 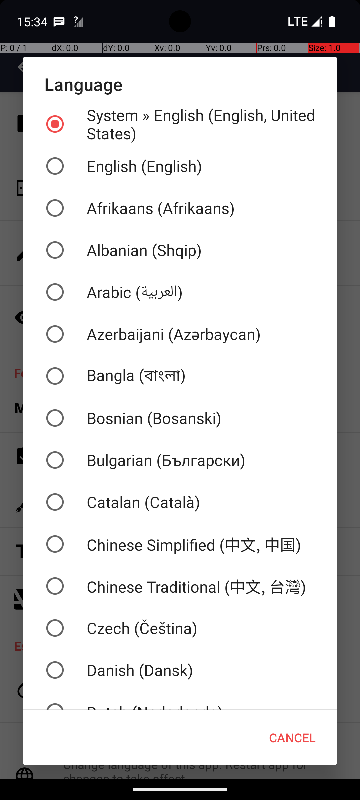 I want to click on Chinese Simplified (中文, 中国), so click(x=180, y=544).